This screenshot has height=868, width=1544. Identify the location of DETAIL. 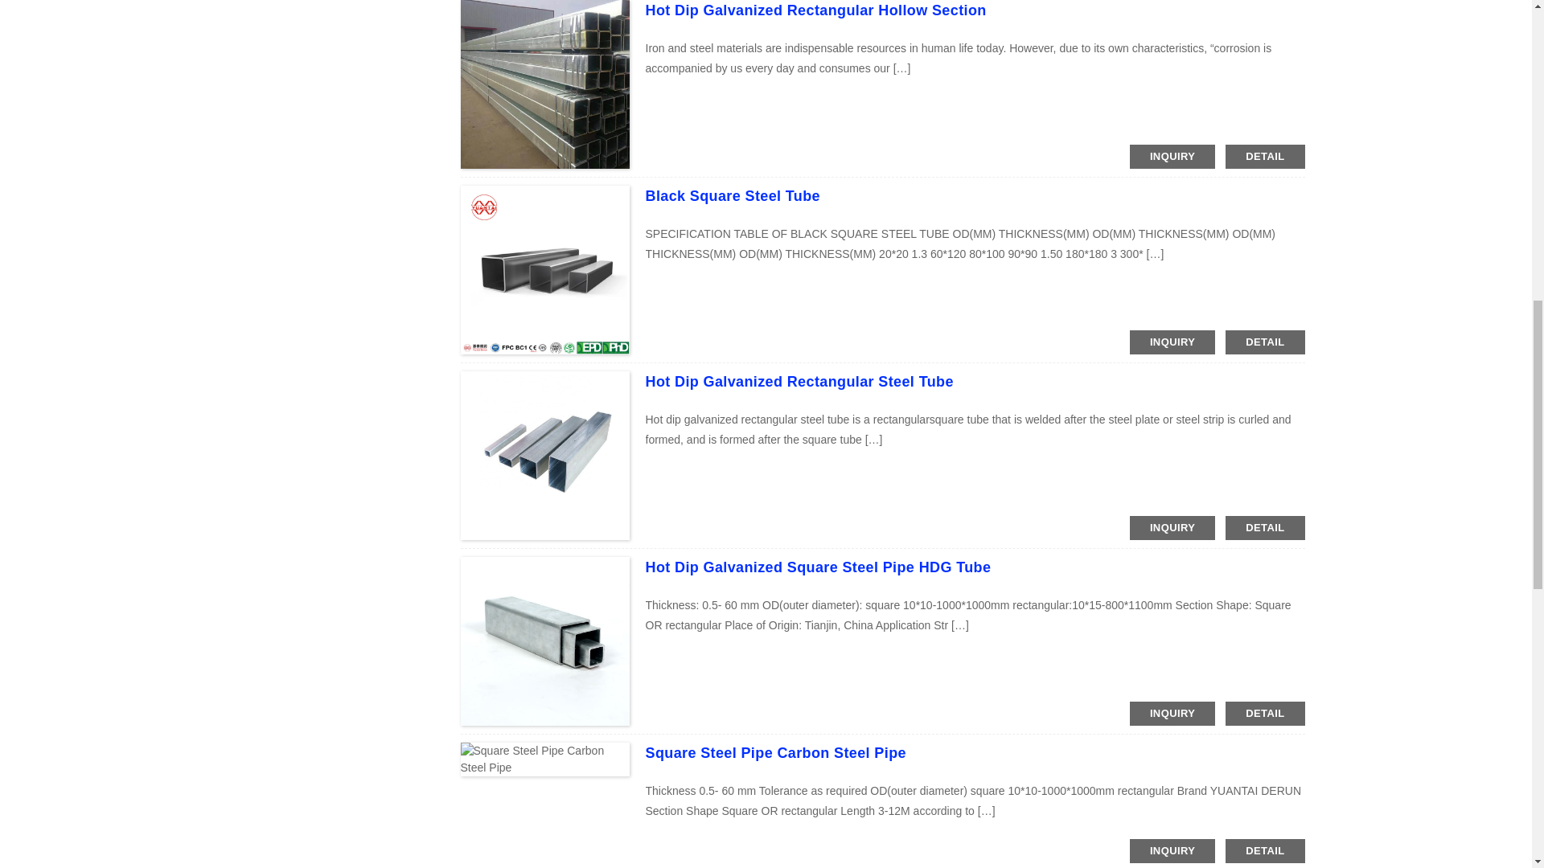
(1265, 156).